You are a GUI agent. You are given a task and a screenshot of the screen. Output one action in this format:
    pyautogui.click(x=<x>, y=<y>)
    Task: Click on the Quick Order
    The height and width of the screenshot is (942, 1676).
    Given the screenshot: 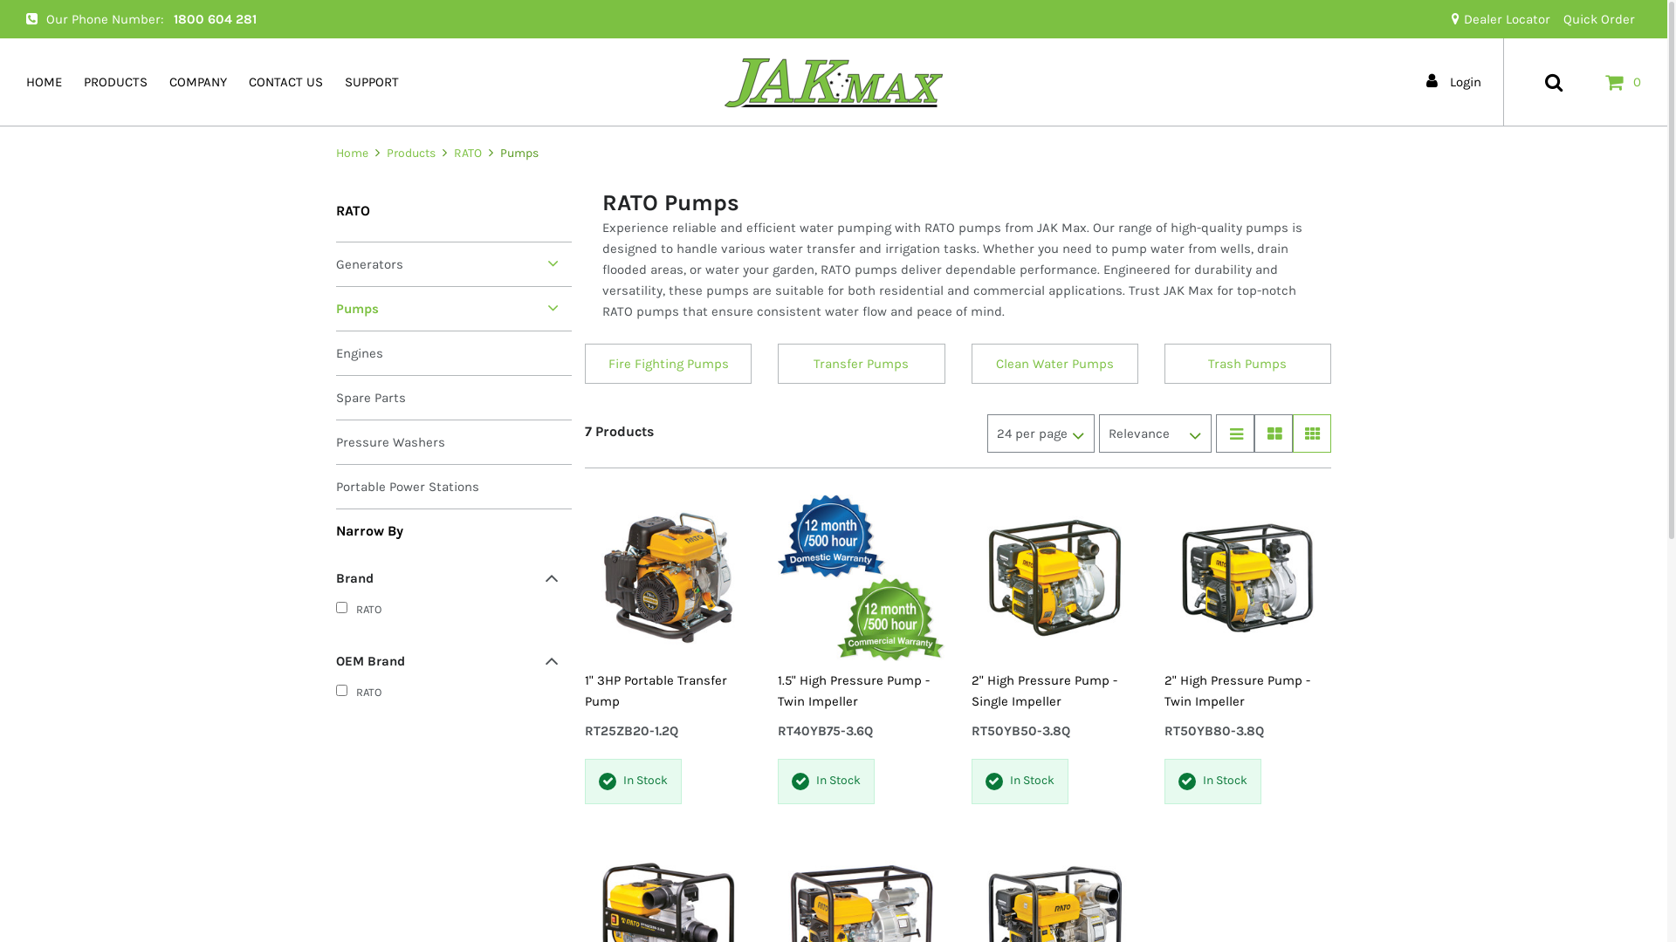 What is the action you would take?
    pyautogui.click(x=1599, y=19)
    